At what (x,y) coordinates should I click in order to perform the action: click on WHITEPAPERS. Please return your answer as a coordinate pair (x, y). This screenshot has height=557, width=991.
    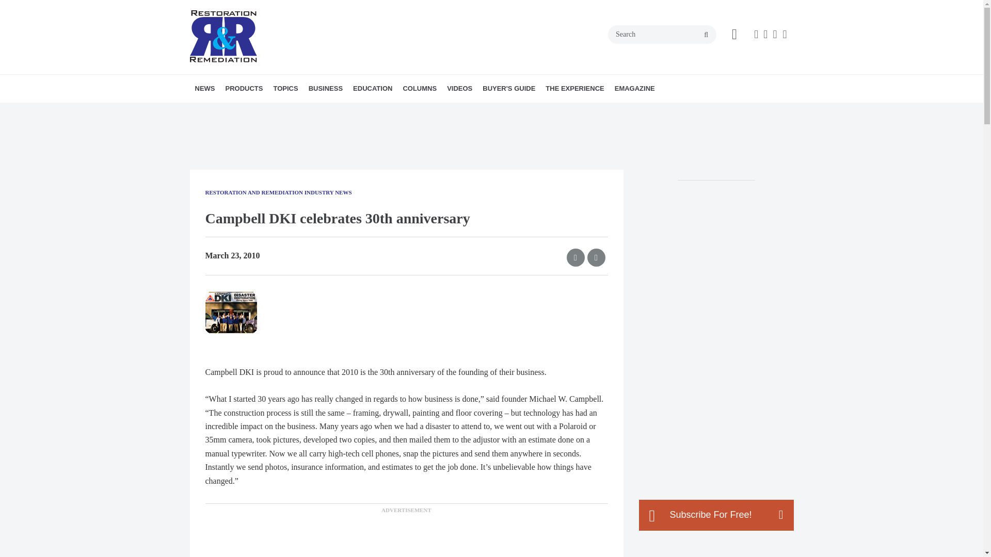
    Looking at the image, I should click on (428, 111).